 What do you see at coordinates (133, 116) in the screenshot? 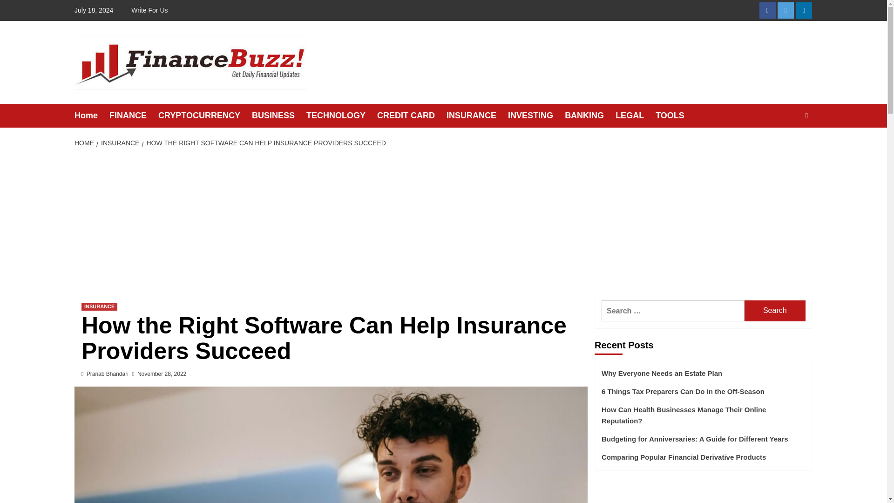
I see `FINANCE` at bounding box center [133, 116].